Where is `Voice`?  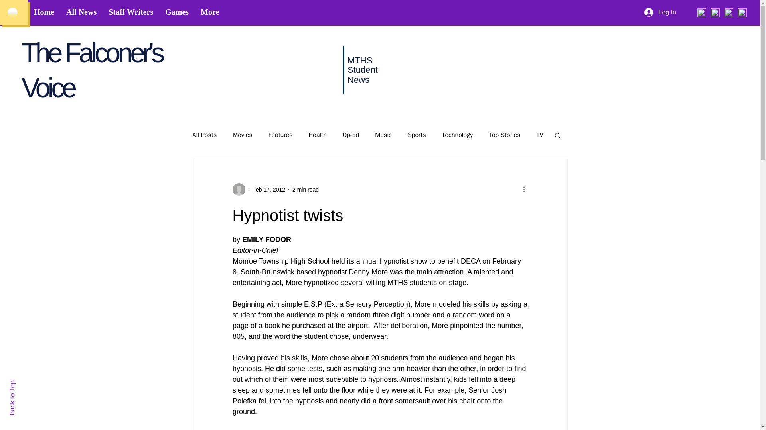 Voice is located at coordinates (48, 88).